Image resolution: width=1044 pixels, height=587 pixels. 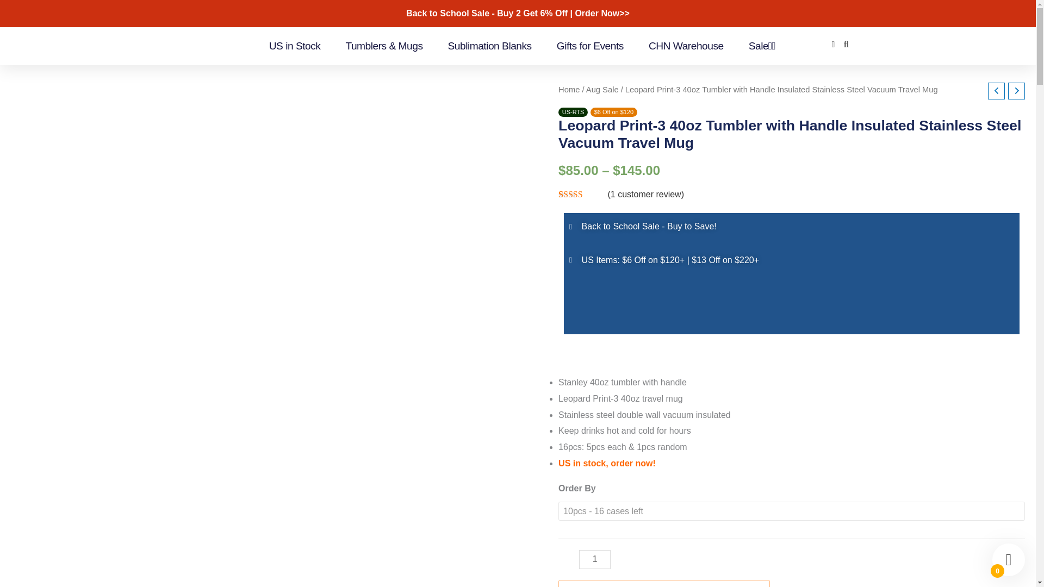 What do you see at coordinates (595, 559) in the screenshot?
I see `1` at bounding box center [595, 559].